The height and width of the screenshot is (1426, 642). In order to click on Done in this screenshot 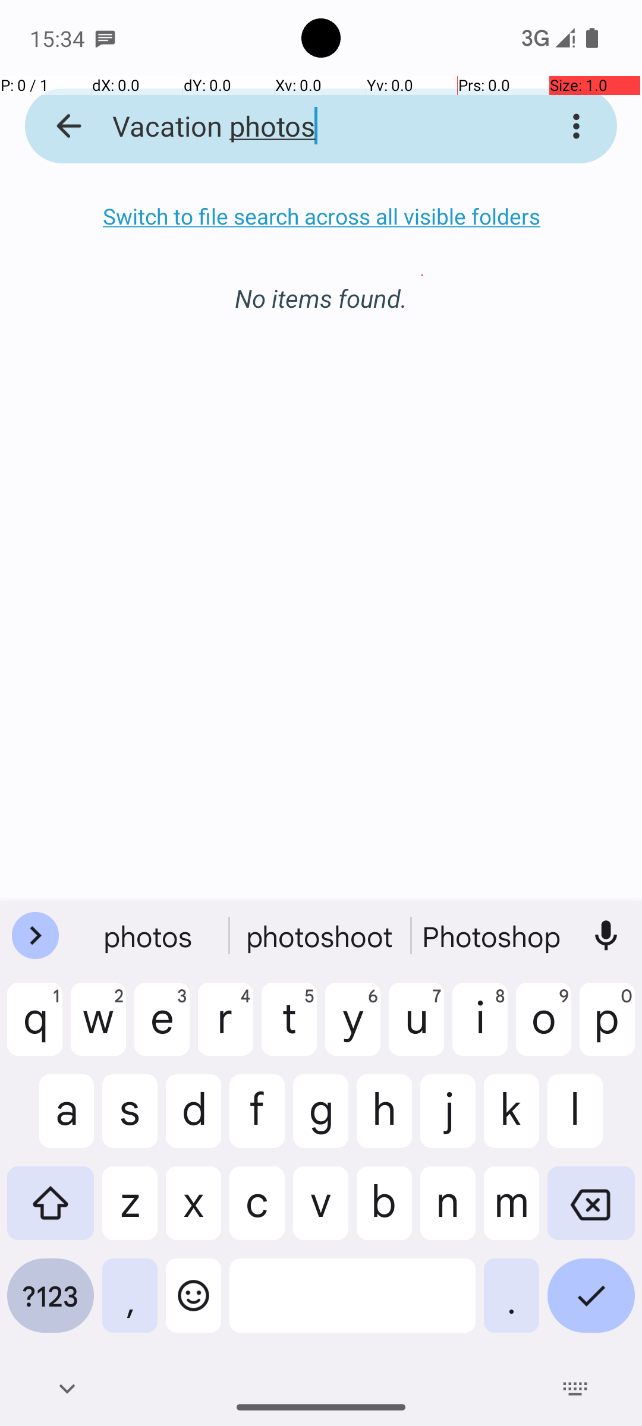, I will do `click(591, 1305)`.